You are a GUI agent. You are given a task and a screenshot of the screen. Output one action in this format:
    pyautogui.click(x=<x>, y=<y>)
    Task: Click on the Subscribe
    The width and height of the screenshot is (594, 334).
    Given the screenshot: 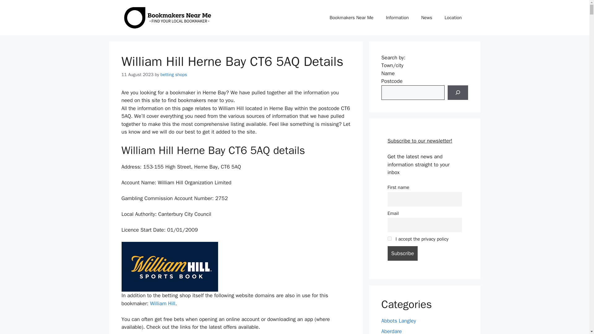 What is the action you would take?
    pyautogui.click(x=402, y=253)
    